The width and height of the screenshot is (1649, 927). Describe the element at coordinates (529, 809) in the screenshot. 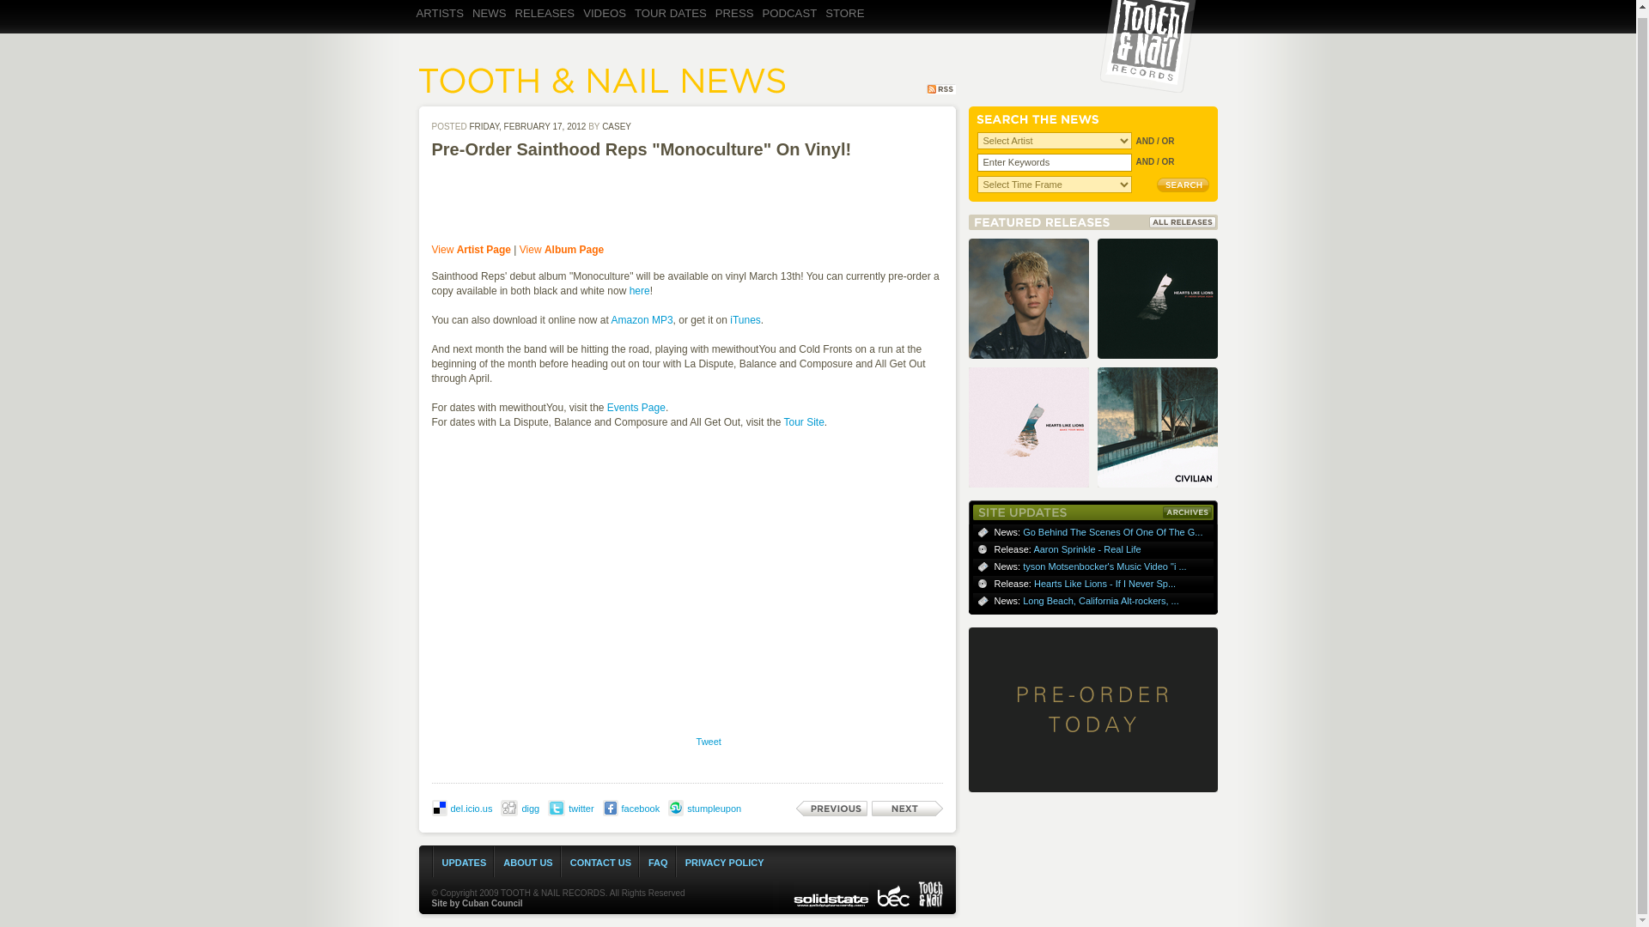

I see `digg` at that location.